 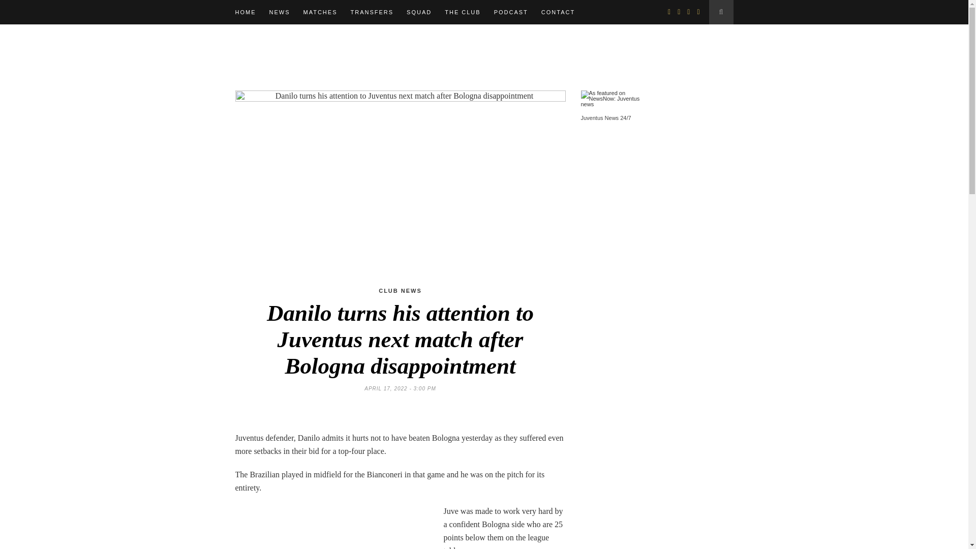 What do you see at coordinates (463, 12) in the screenshot?
I see `THE CLUB` at bounding box center [463, 12].